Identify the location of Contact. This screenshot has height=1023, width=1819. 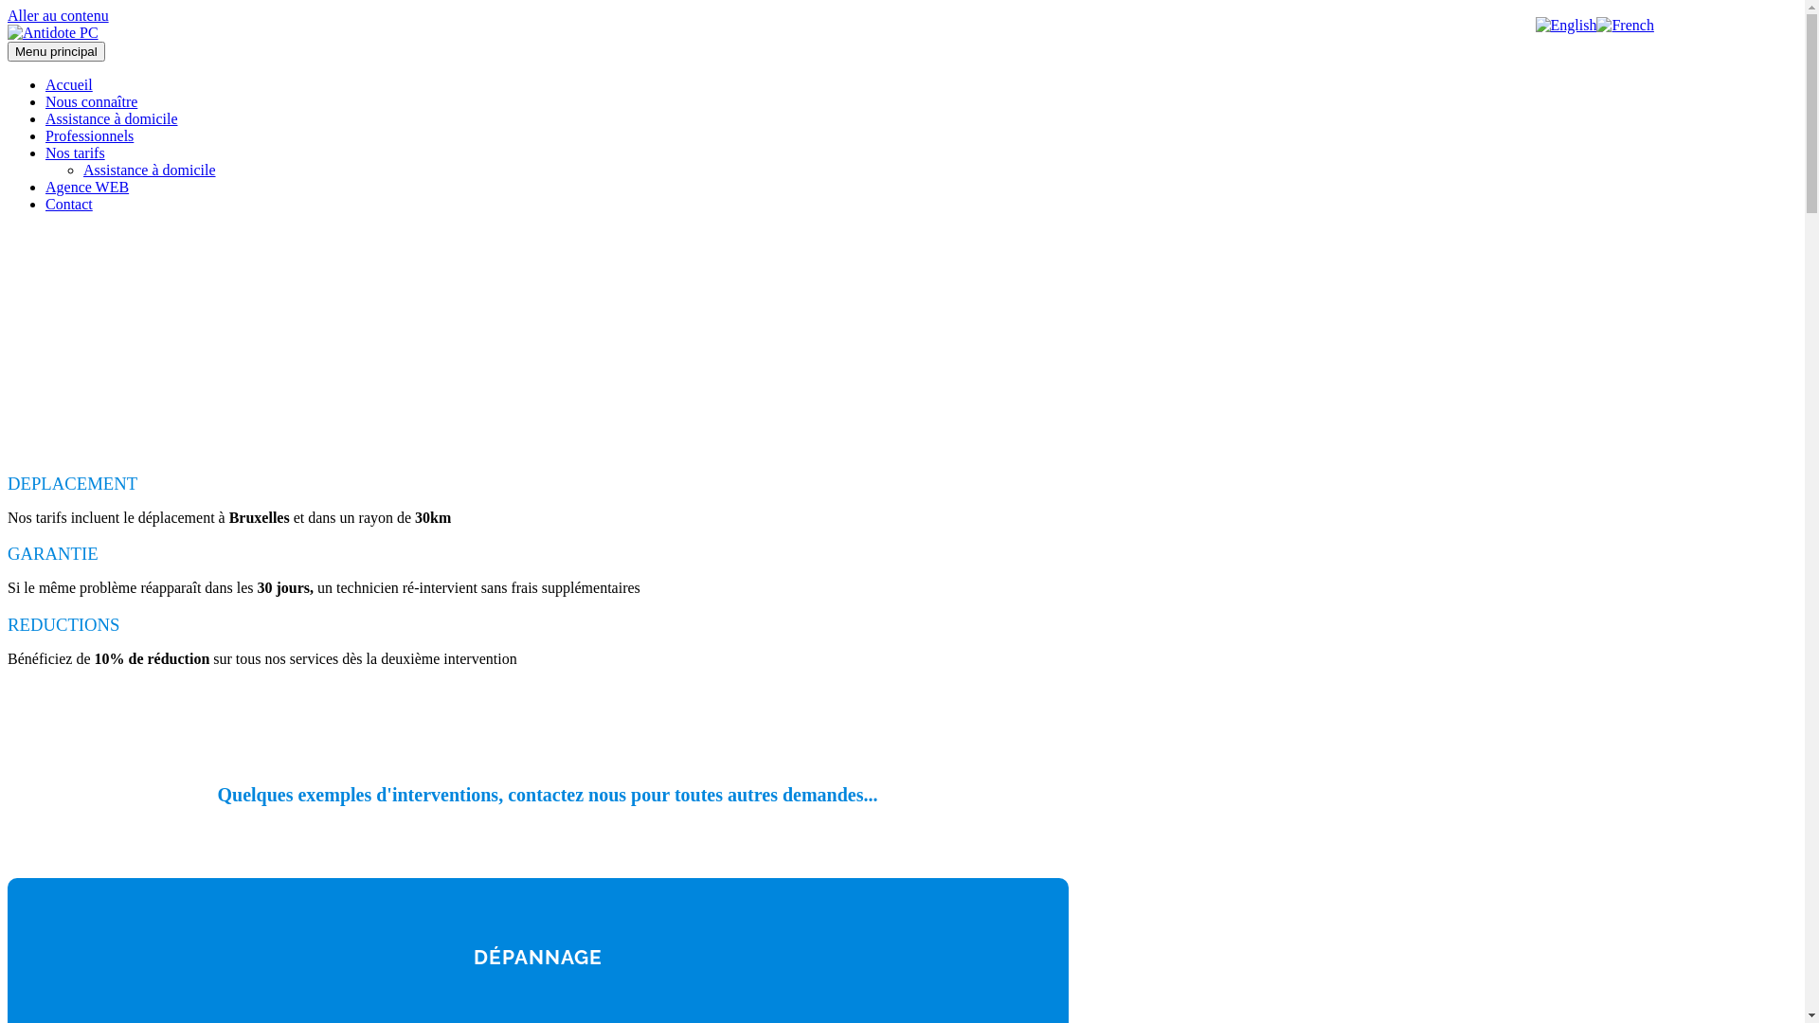
(69, 205).